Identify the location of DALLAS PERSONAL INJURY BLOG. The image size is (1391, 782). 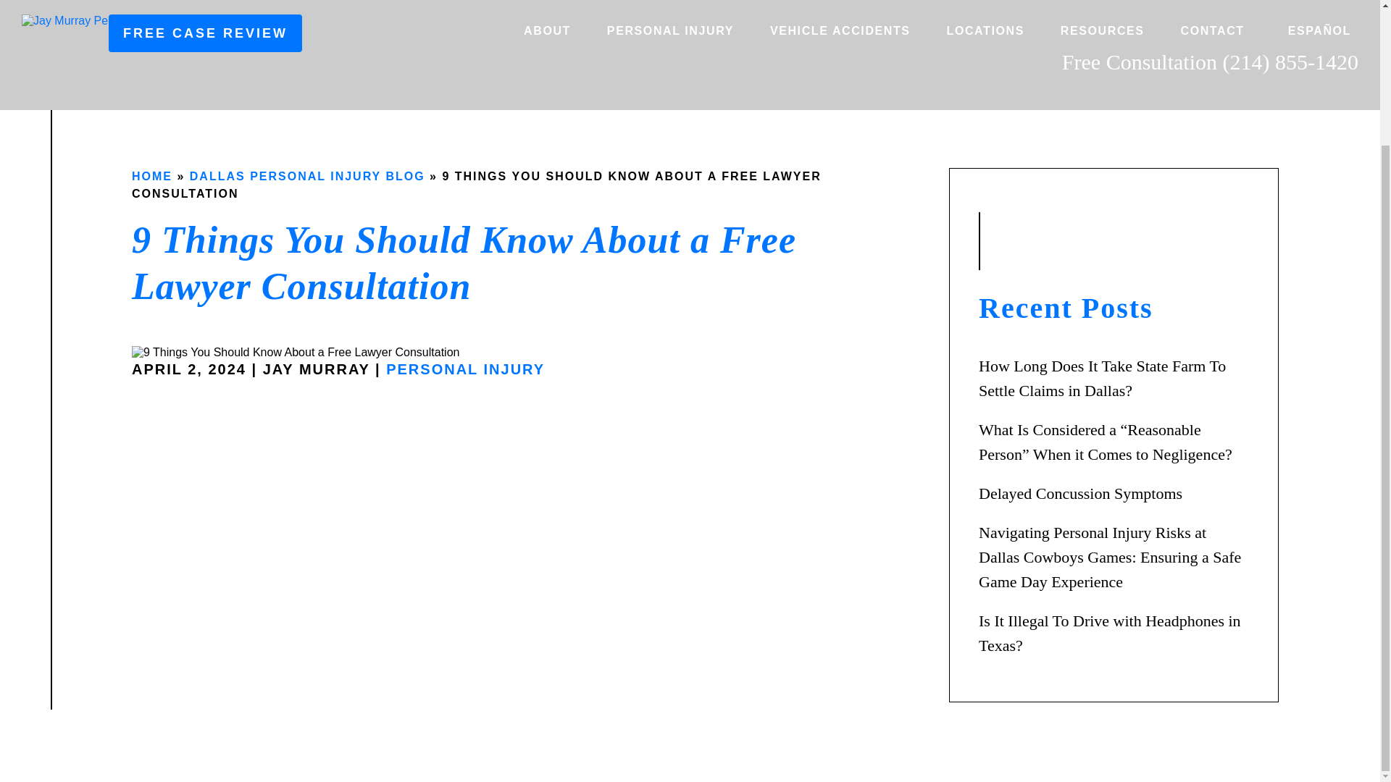
(307, 176).